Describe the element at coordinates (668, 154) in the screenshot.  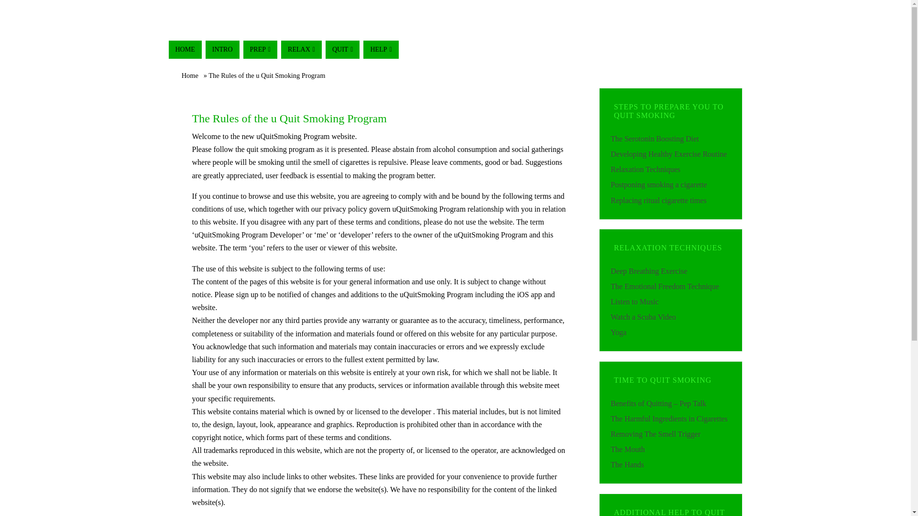
I see `Developing Healthy Exercise Routine` at that location.